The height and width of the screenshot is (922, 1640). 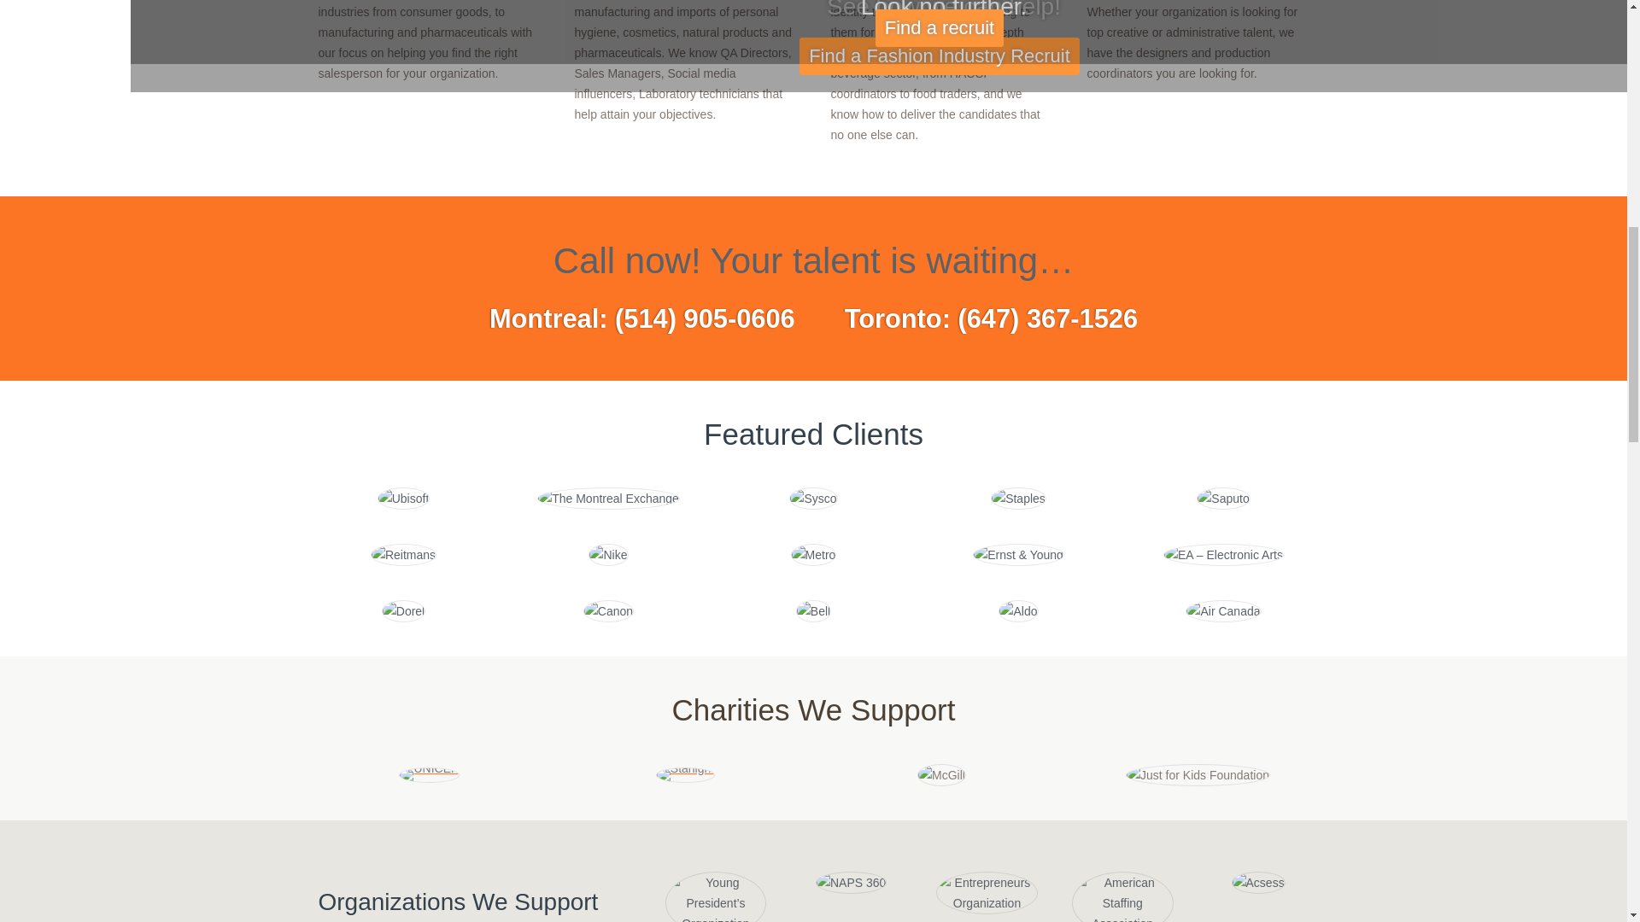 What do you see at coordinates (940, 56) in the screenshot?
I see `Find a Fashion Industry Recruit` at bounding box center [940, 56].